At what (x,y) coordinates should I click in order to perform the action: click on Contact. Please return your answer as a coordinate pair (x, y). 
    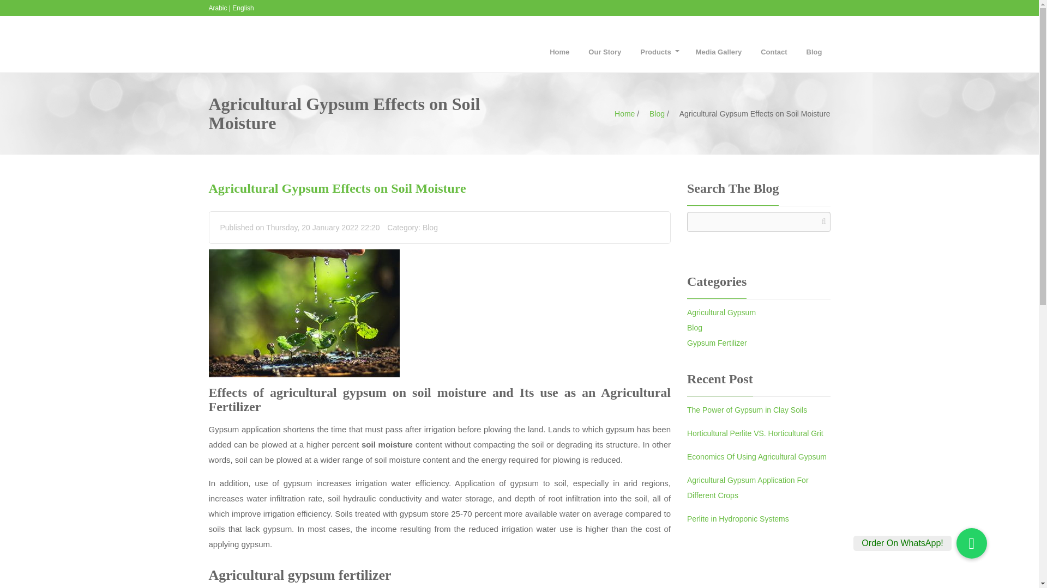
    Looking at the image, I should click on (773, 52).